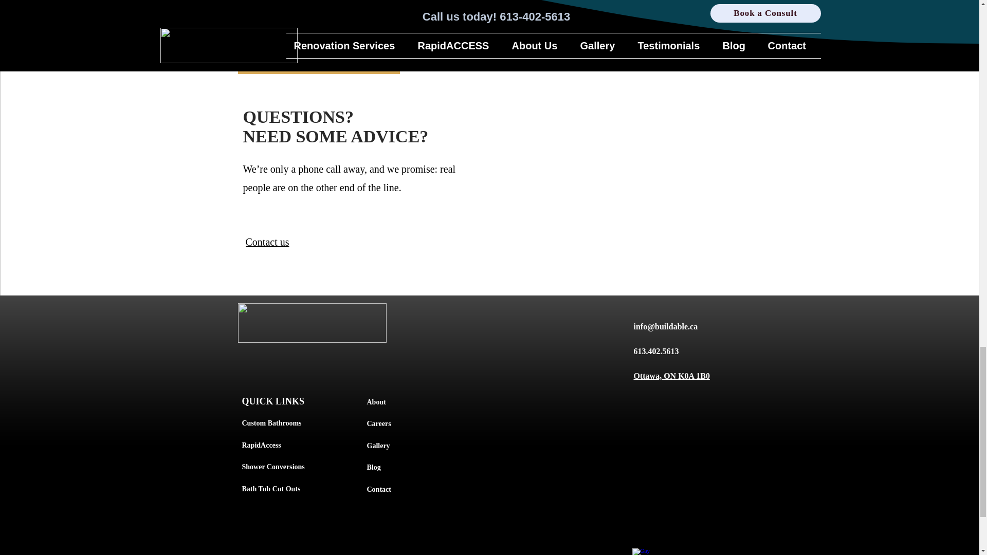 The height and width of the screenshot is (555, 987). What do you see at coordinates (376, 402) in the screenshot?
I see `About` at bounding box center [376, 402].